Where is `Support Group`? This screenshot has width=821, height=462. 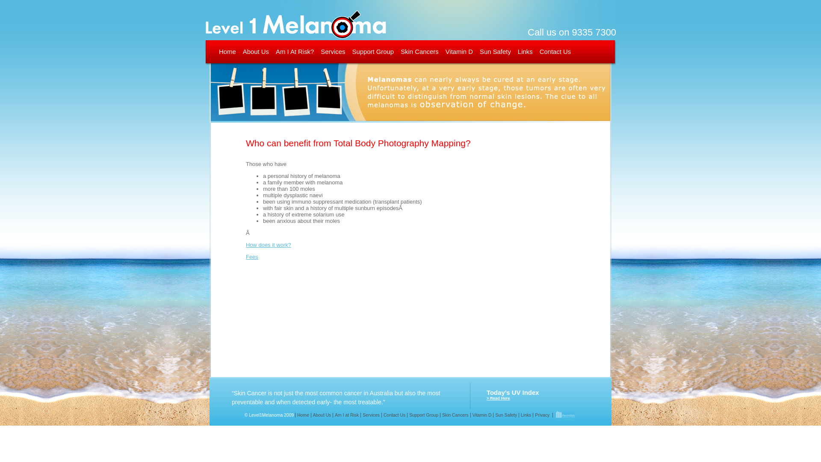 Support Group is located at coordinates (373, 52).